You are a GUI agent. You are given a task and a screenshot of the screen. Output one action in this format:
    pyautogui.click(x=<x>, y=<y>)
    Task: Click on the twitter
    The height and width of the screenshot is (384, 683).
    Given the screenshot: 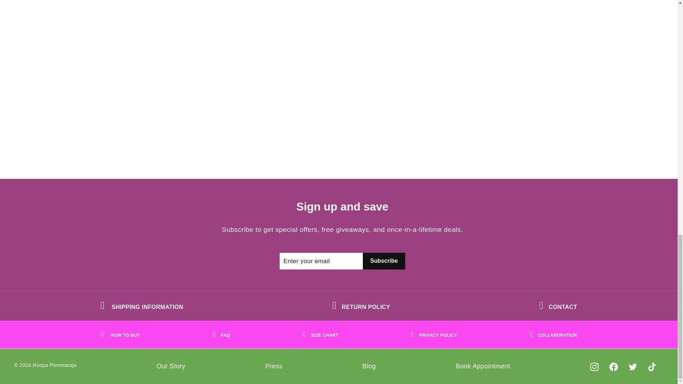 What is the action you would take?
    pyautogui.click(x=632, y=367)
    